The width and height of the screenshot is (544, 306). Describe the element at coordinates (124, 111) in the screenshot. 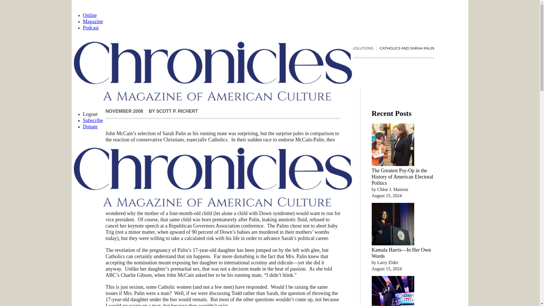

I see `November 01, ` at that location.